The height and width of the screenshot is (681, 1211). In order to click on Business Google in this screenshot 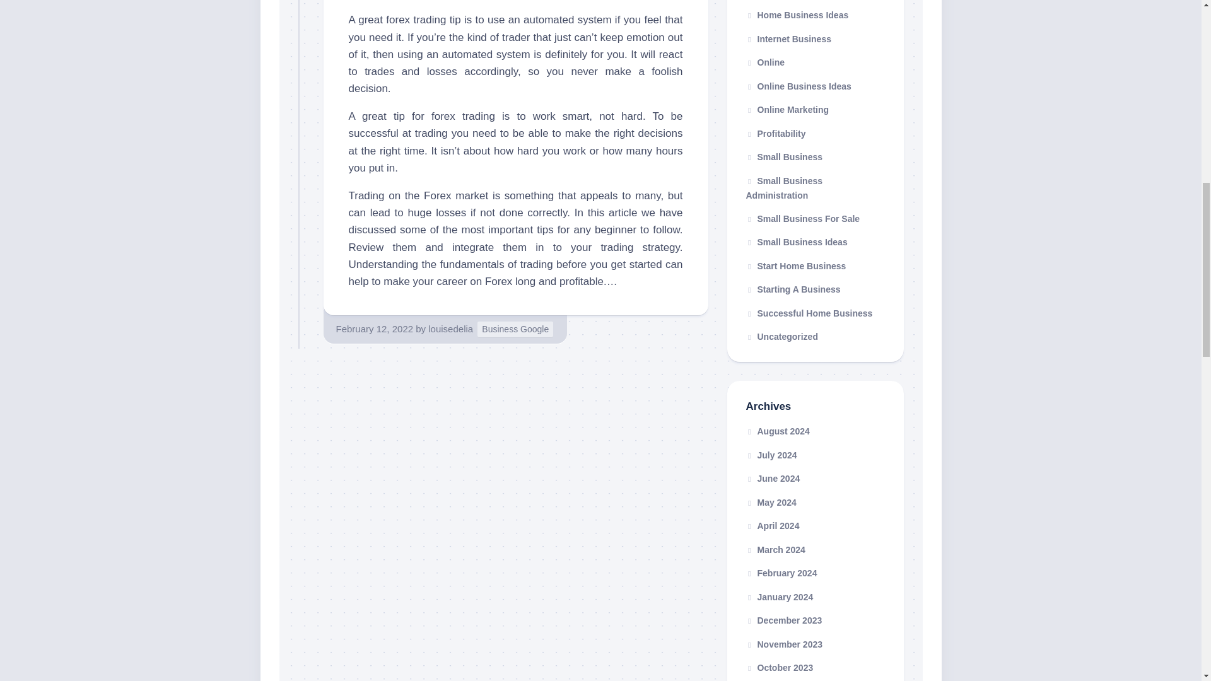, I will do `click(515, 329)`.